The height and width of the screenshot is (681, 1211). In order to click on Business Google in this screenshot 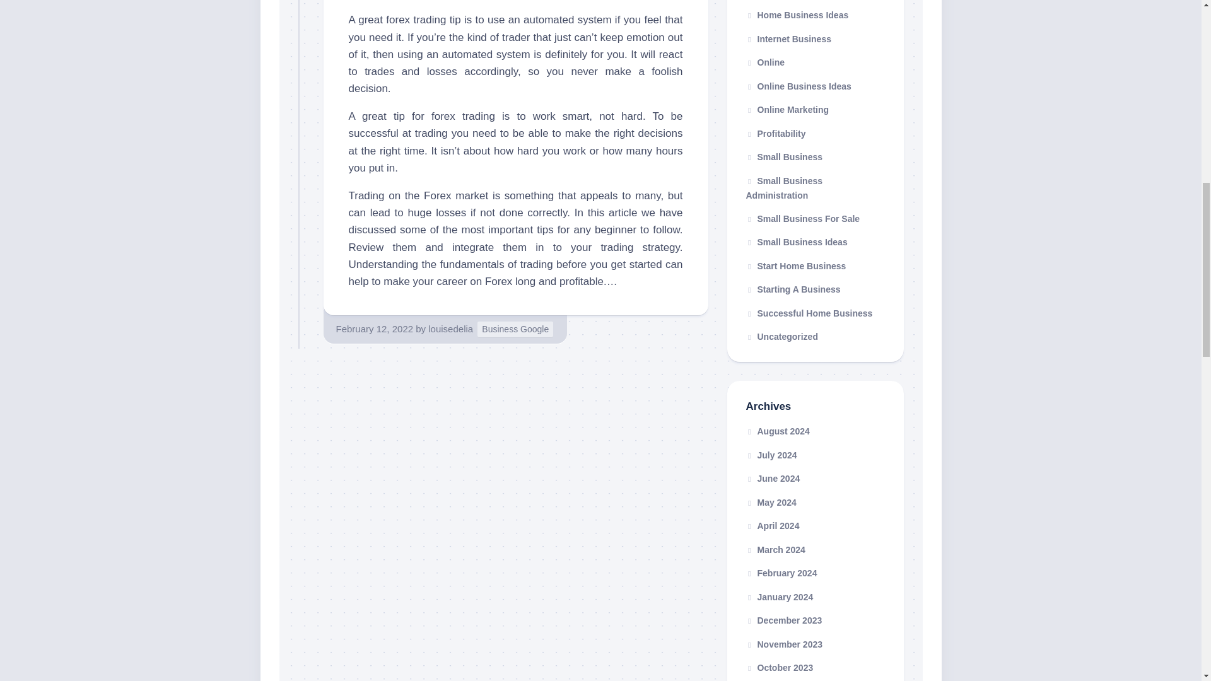, I will do `click(515, 329)`.